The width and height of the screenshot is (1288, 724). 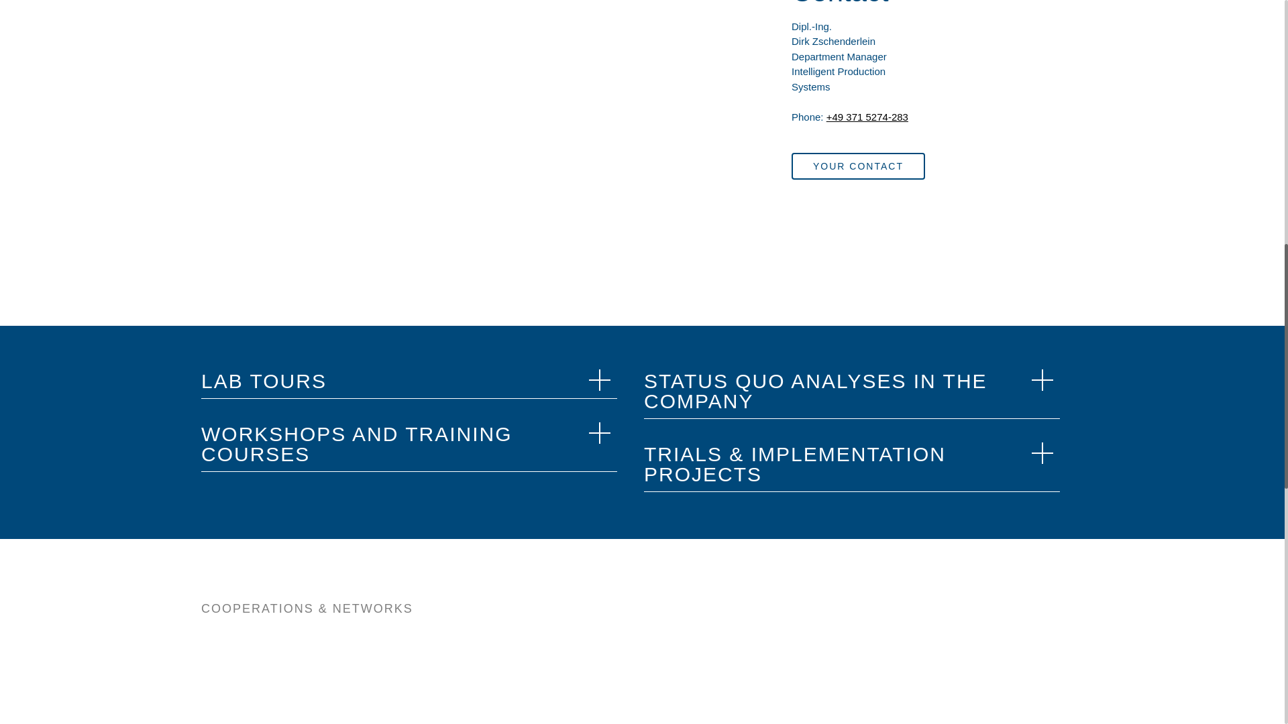 What do you see at coordinates (409, 379) in the screenshot?
I see `LAB TOURS` at bounding box center [409, 379].